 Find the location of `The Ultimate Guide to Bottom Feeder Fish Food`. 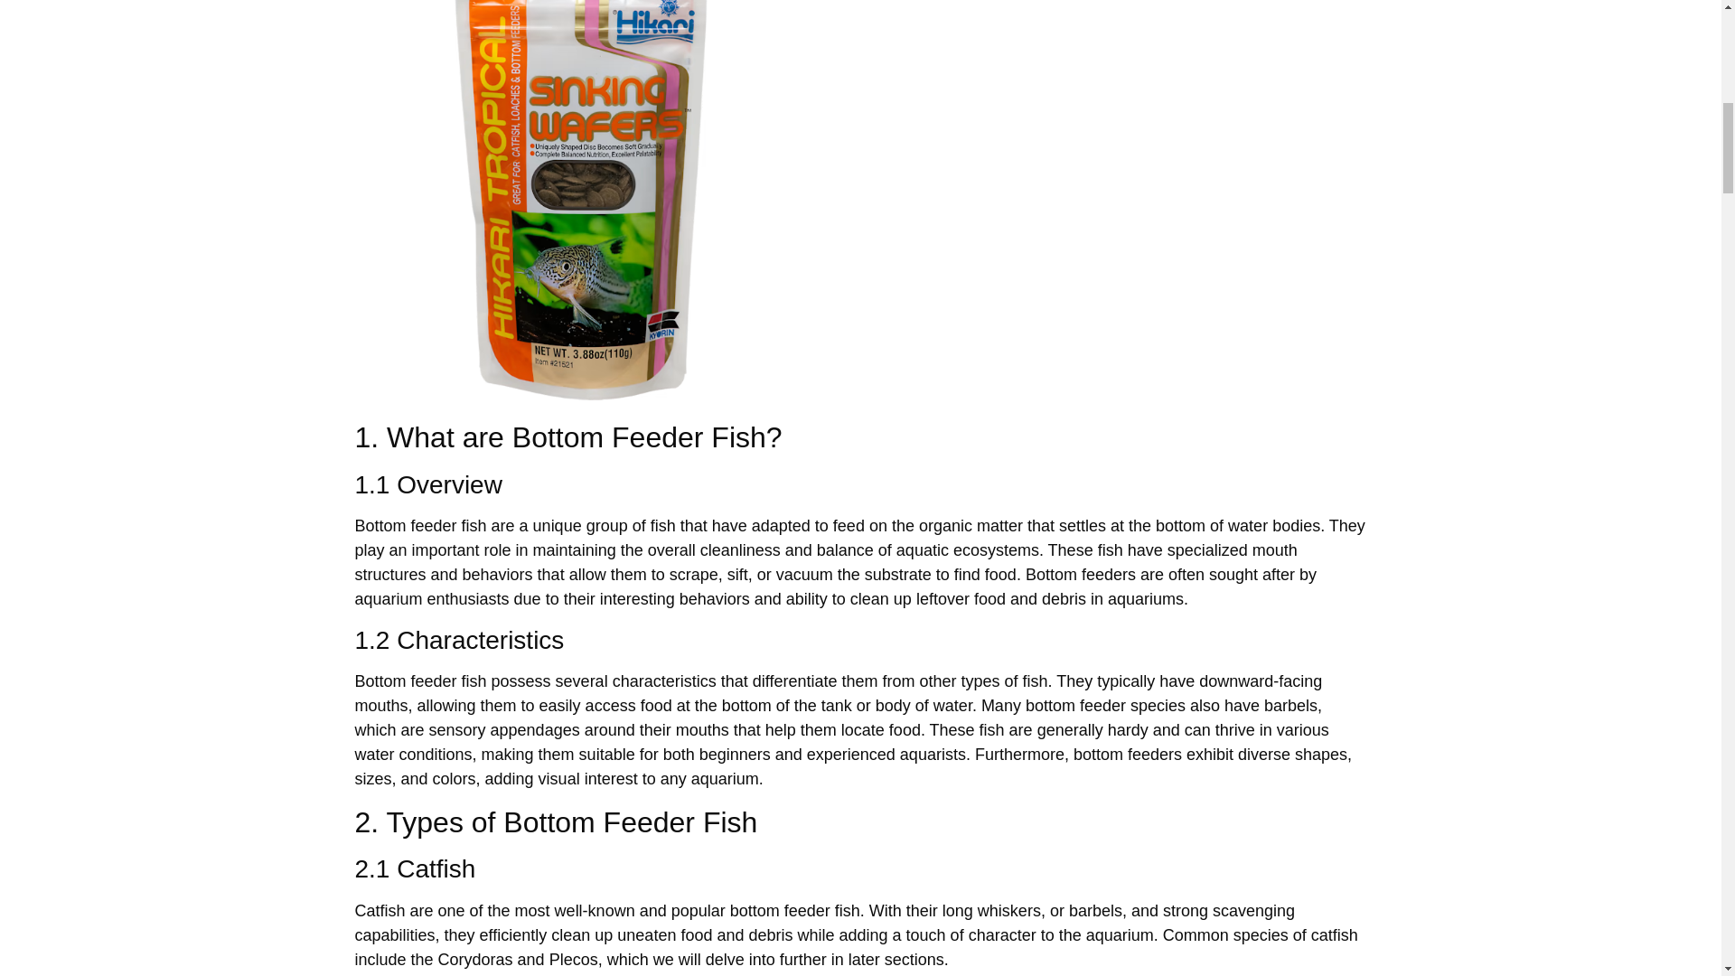

The Ultimate Guide to Bottom Feeder Fish Food is located at coordinates (580, 200).